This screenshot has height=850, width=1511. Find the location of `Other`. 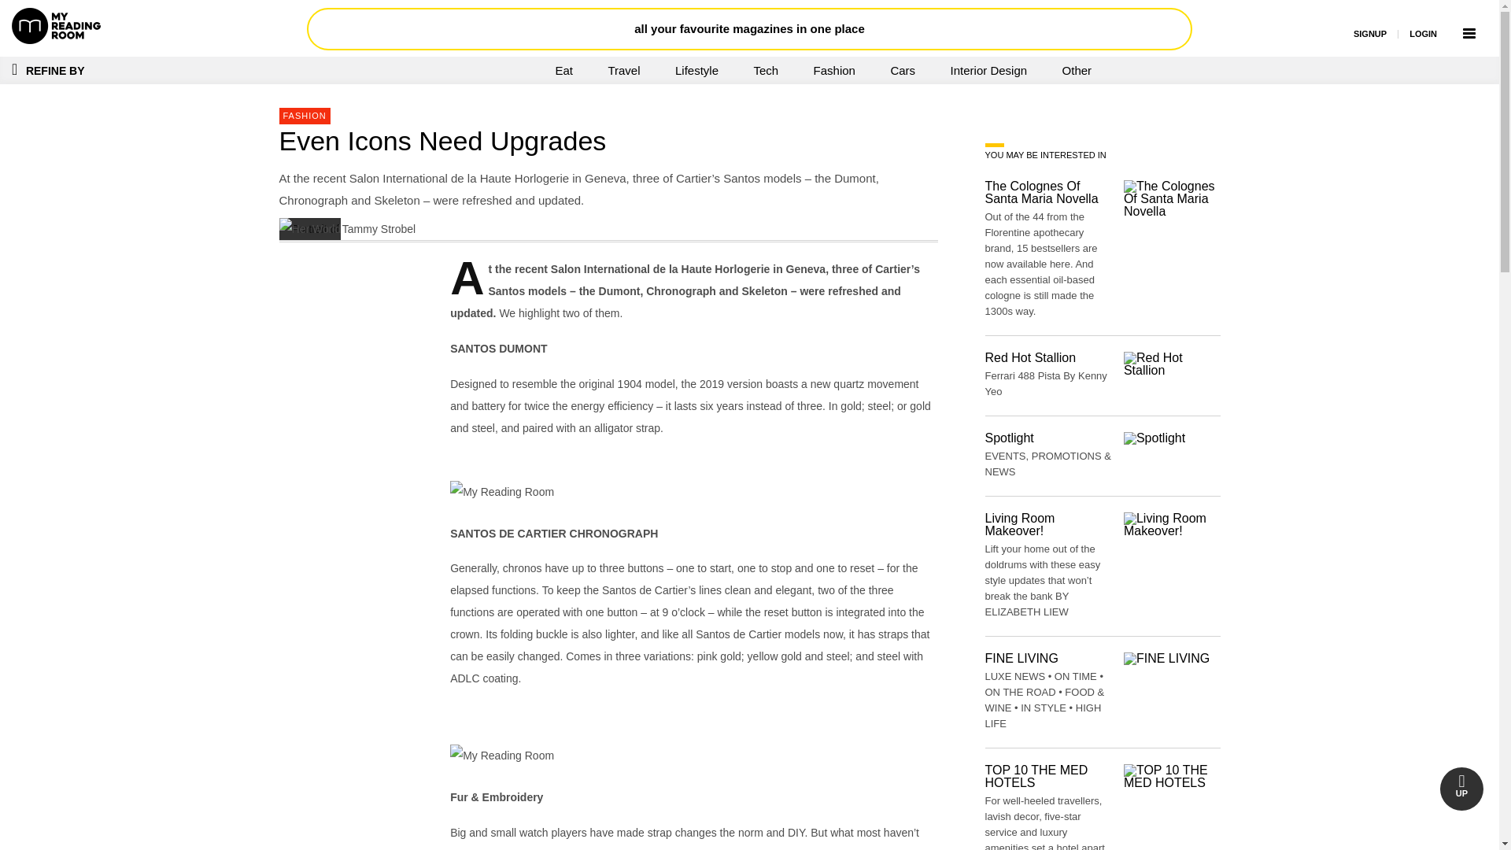

Other is located at coordinates (1077, 70).